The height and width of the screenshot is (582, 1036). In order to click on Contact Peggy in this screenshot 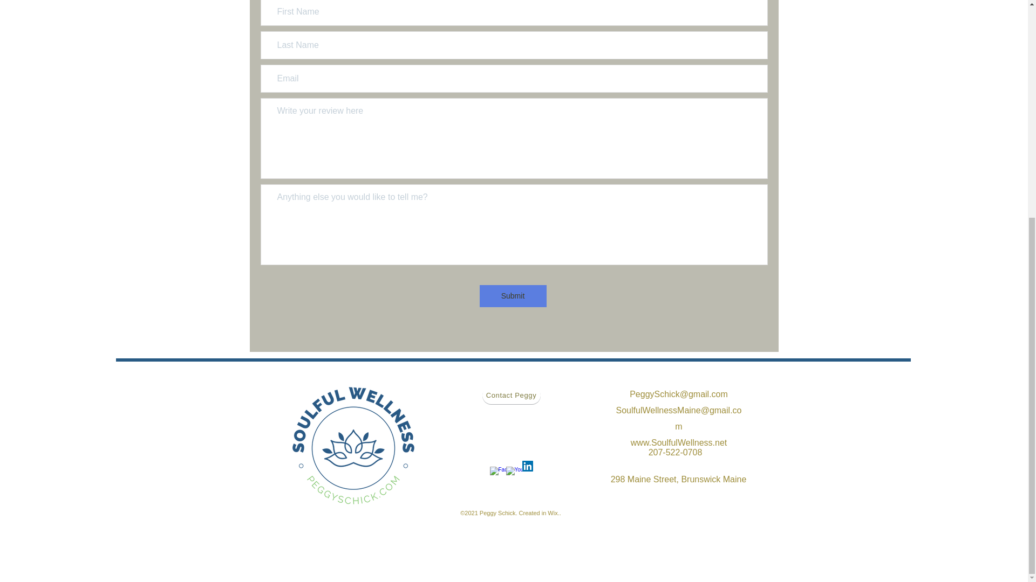, I will do `click(512, 395)`.